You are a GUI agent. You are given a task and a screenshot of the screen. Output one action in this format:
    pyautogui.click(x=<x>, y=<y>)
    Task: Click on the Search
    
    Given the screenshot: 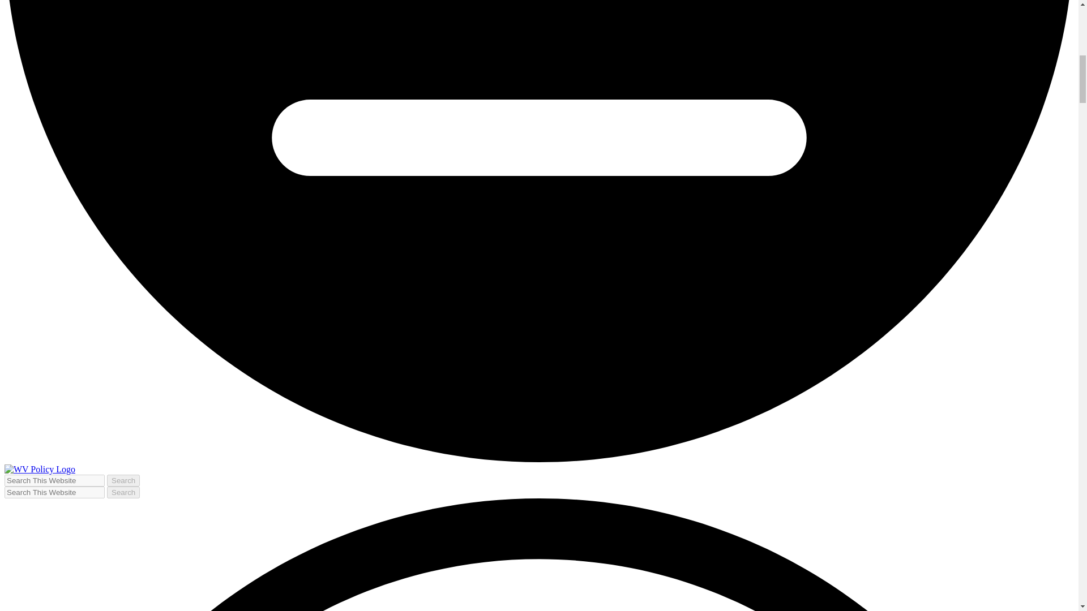 What is the action you would take?
    pyautogui.click(x=123, y=492)
    